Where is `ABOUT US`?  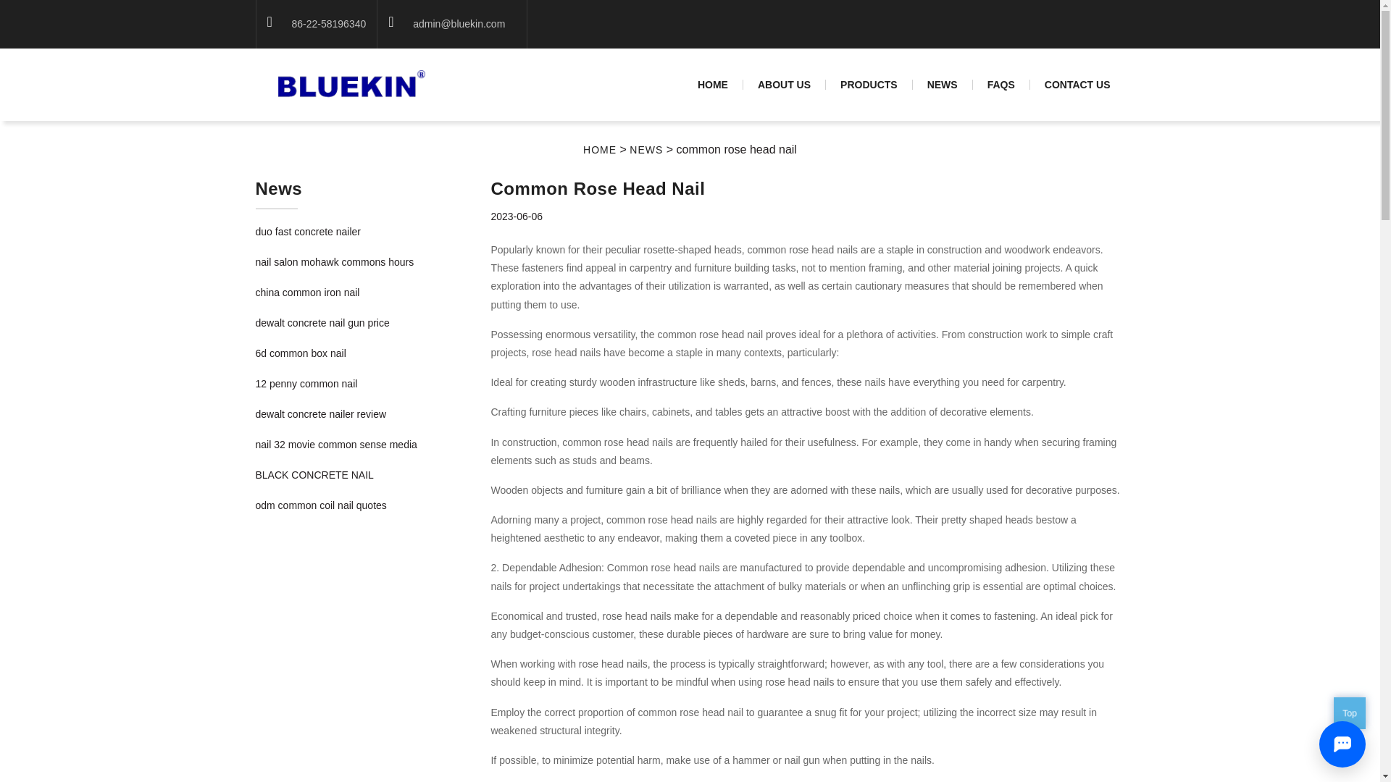 ABOUT US is located at coordinates (784, 85).